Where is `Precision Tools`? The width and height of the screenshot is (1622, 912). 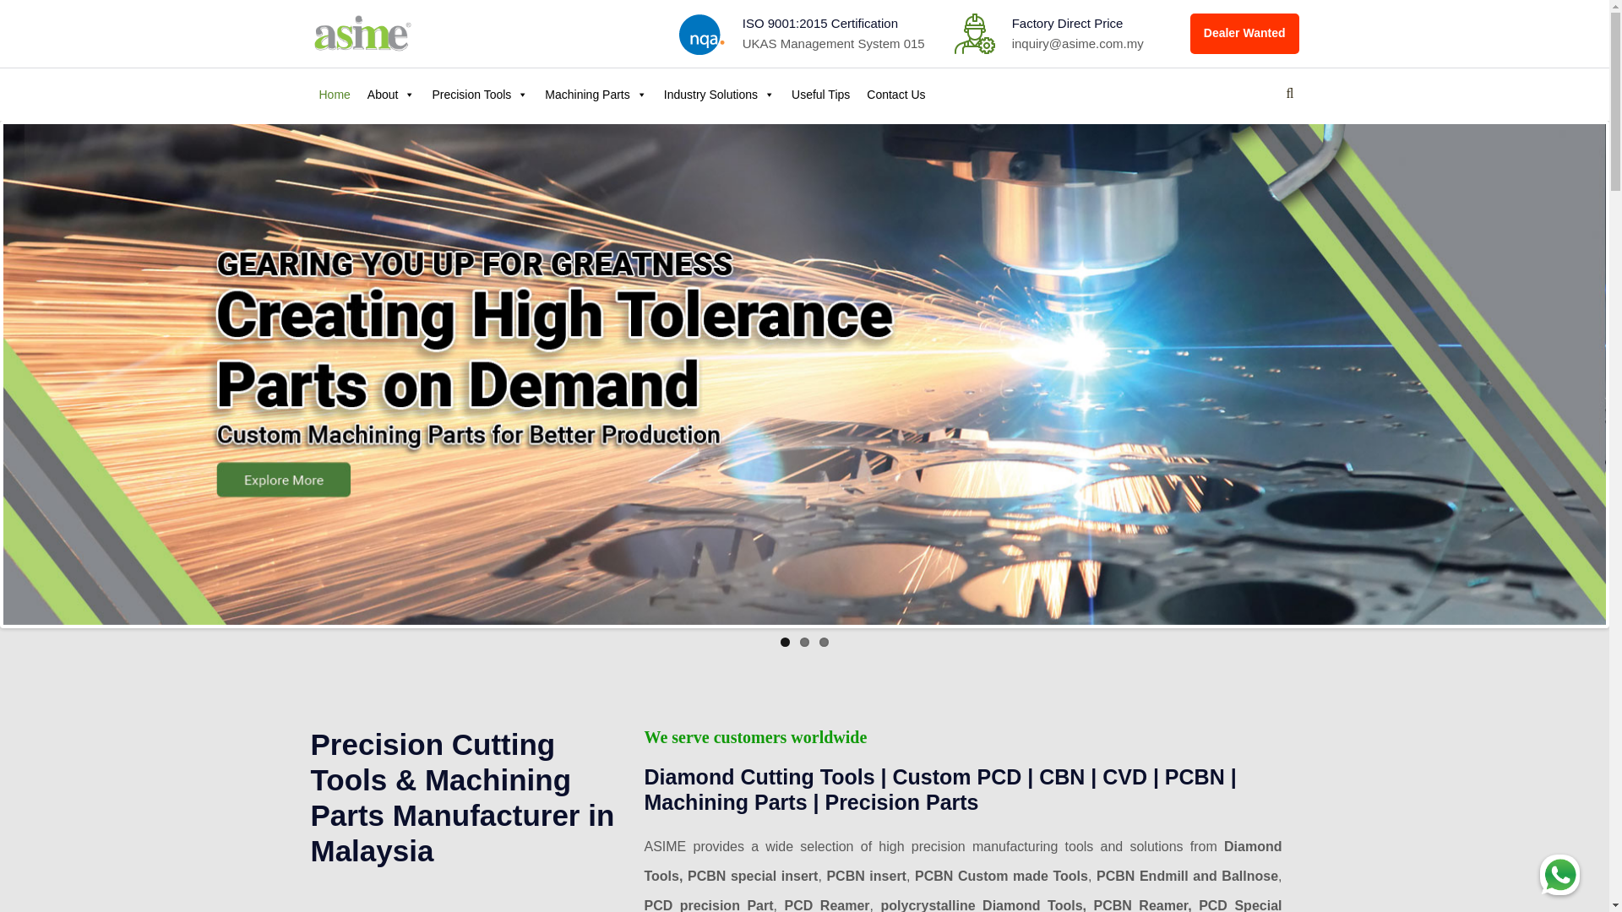 Precision Tools is located at coordinates (480, 95).